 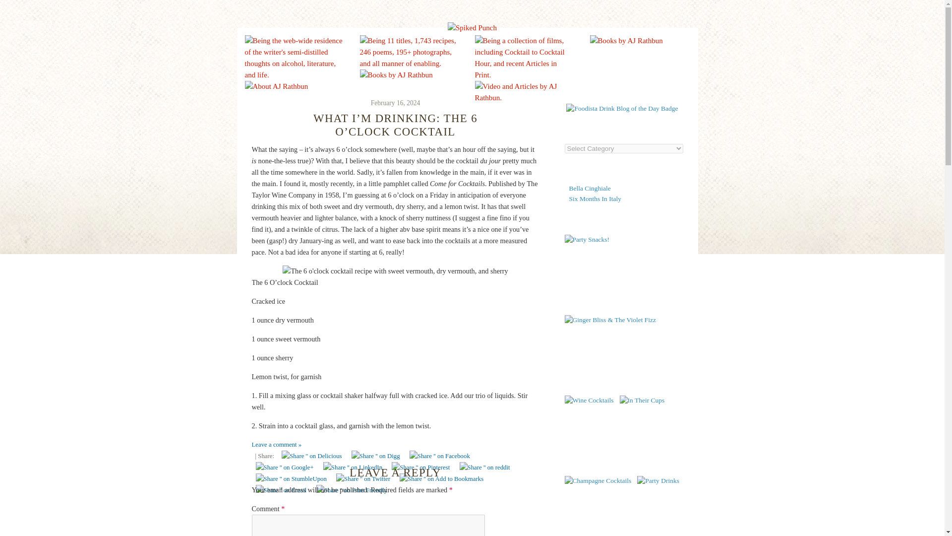 What do you see at coordinates (352, 490) in the screenshot?
I see `Share '' on Print Friendly` at bounding box center [352, 490].